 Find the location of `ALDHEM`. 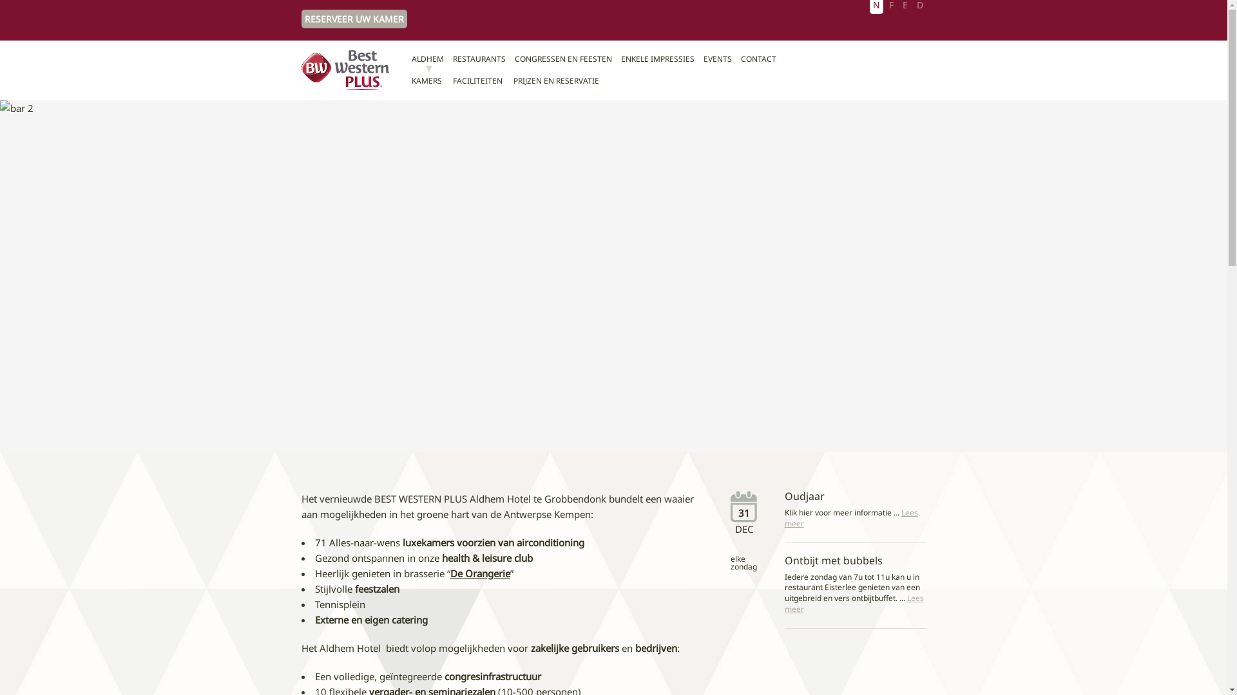

ALDHEM is located at coordinates (428, 59).